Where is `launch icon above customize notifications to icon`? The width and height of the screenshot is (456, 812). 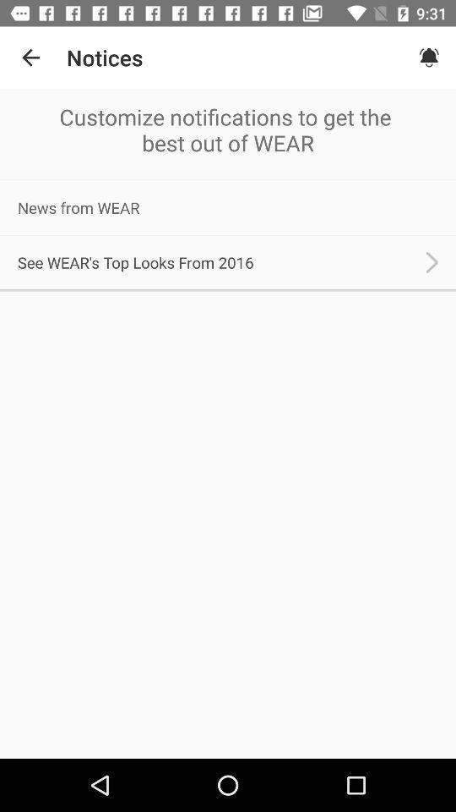 launch icon above customize notifications to icon is located at coordinates (30, 58).